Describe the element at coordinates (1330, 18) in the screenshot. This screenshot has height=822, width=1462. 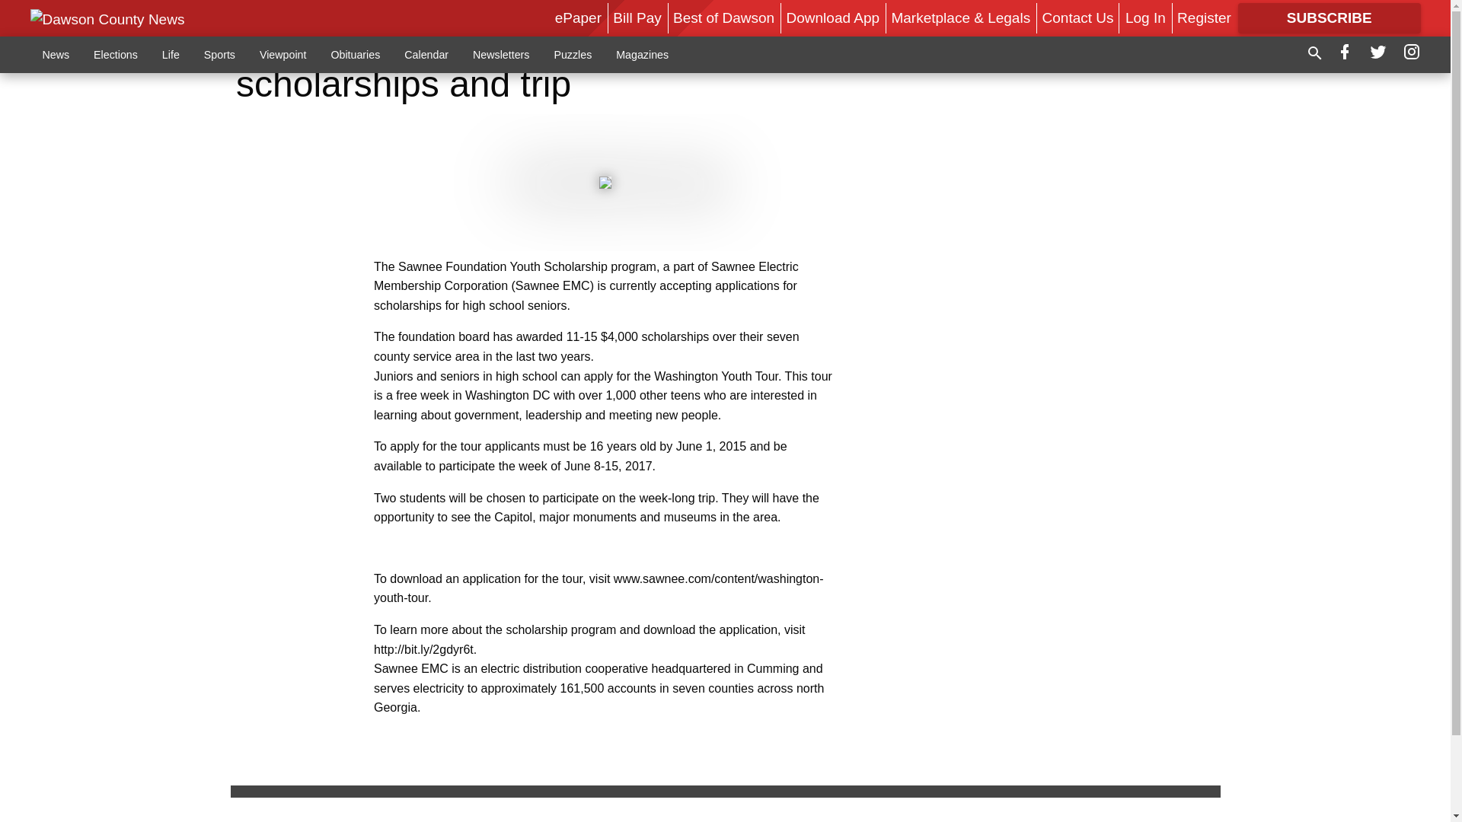
I see `SUBSCRIBE` at that location.